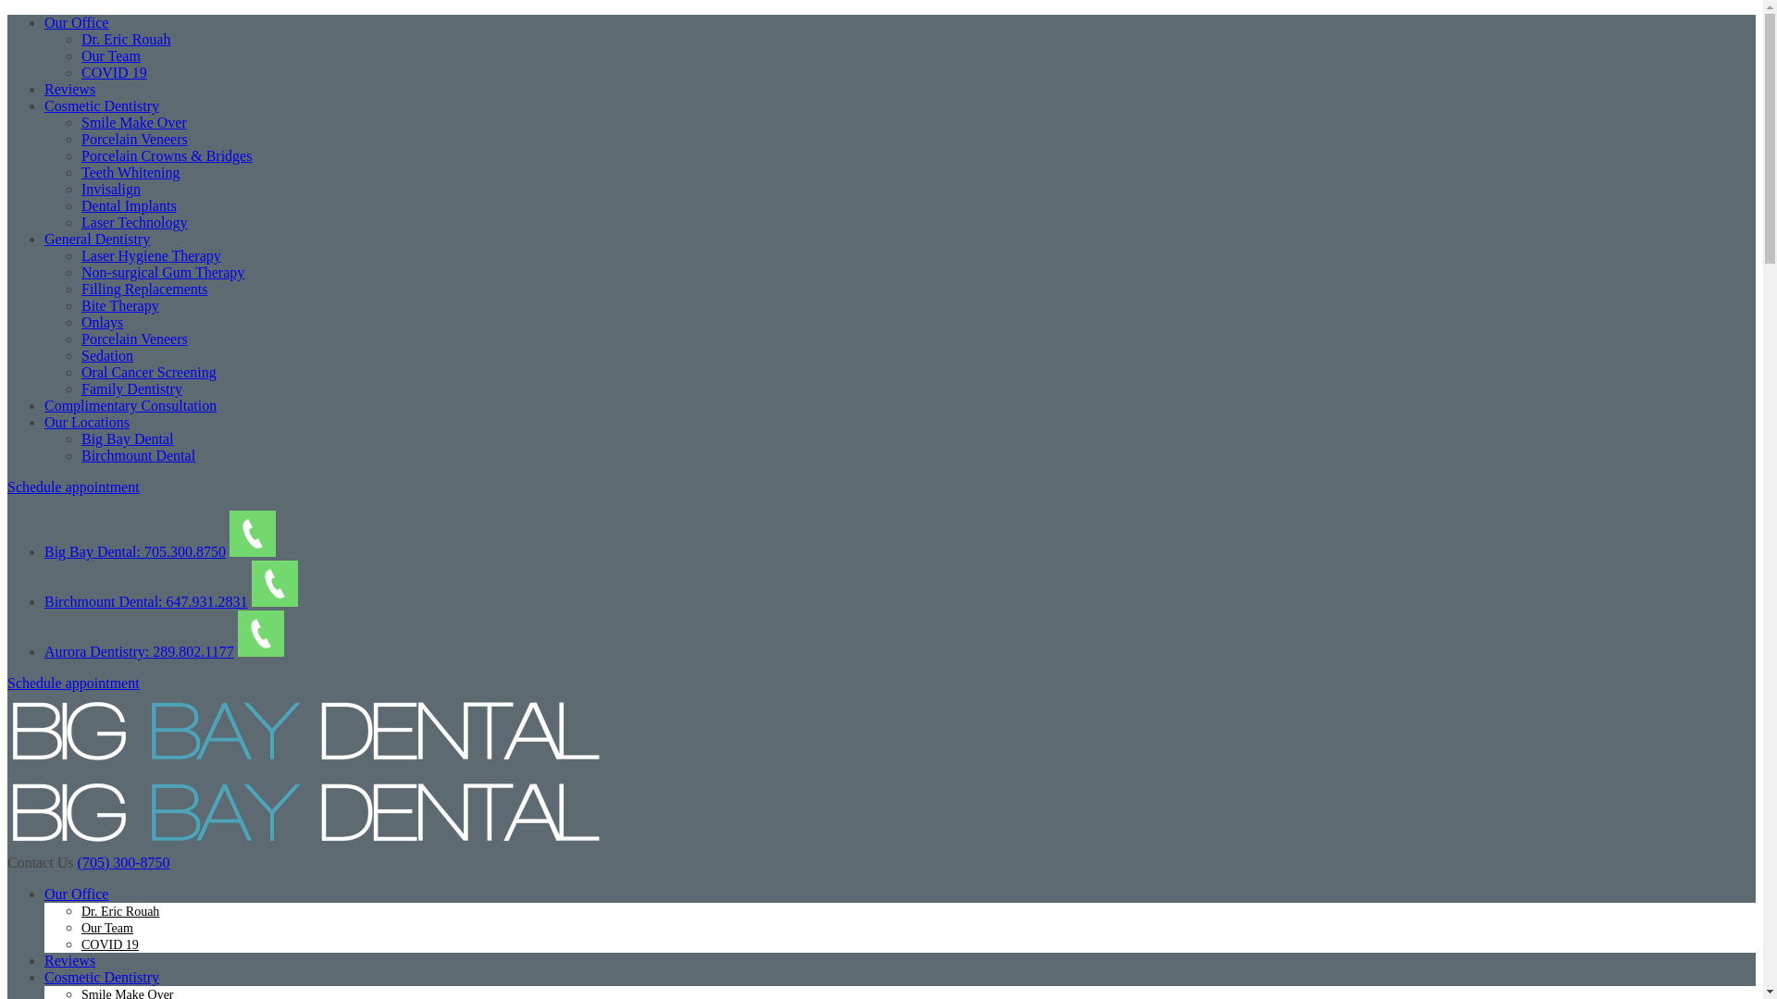 This screenshot has height=999, width=1777. Describe the element at coordinates (107, 355) in the screenshot. I see `Sedation` at that location.